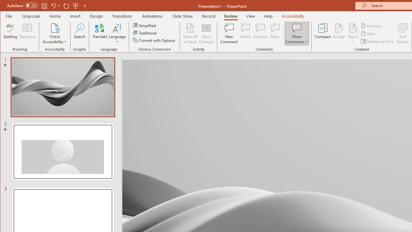 The height and width of the screenshot is (232, 412). What do you see at coordinates (206, 34) in the screenshot?
I see `Show Changes` at bounding box center [206, 34].